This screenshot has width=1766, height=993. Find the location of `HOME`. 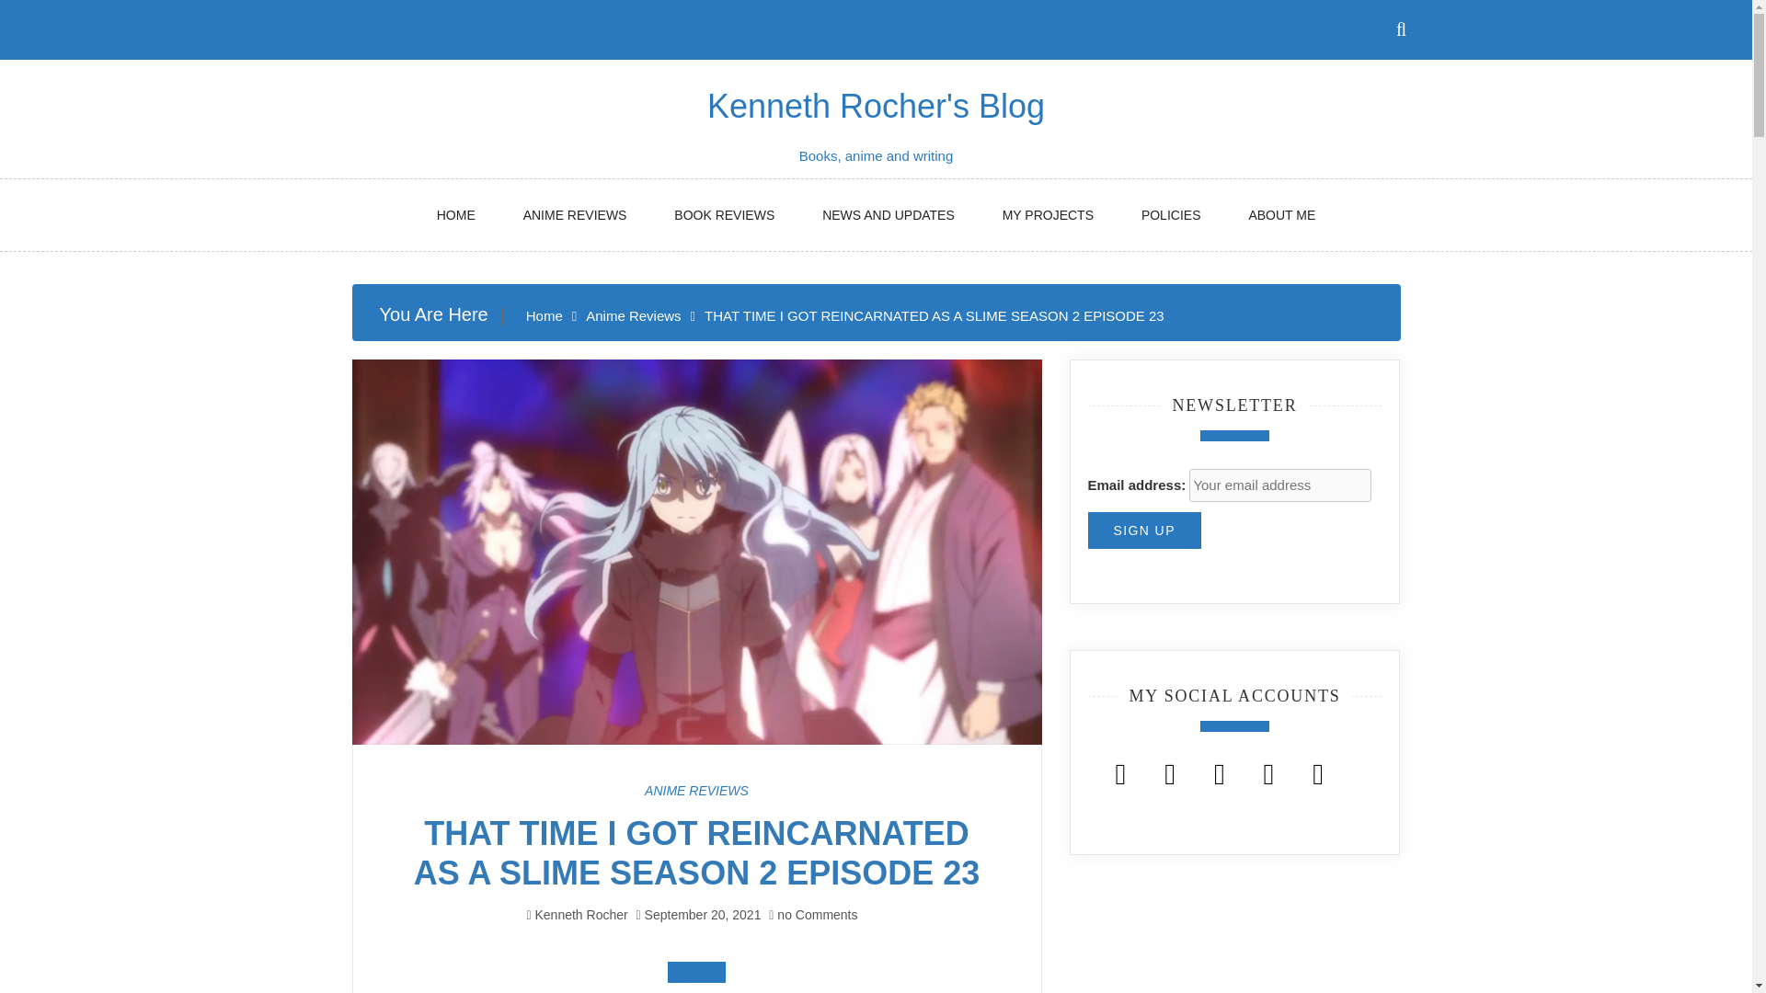

HOME is located at coordinates (456, 215).